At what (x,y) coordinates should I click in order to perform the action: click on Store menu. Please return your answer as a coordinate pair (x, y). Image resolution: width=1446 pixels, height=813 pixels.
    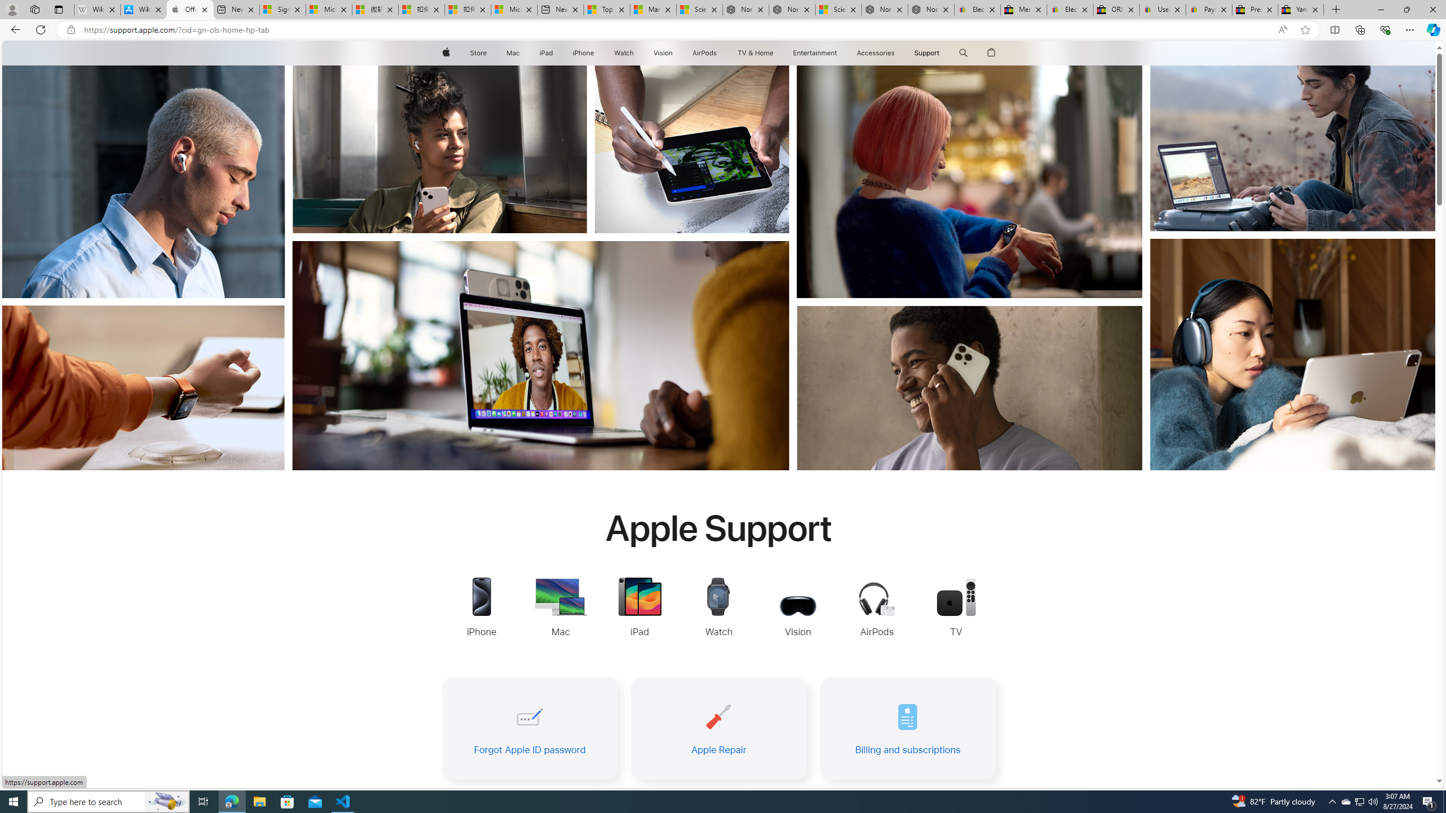
    Looking at the image, I should click on (489, 53).